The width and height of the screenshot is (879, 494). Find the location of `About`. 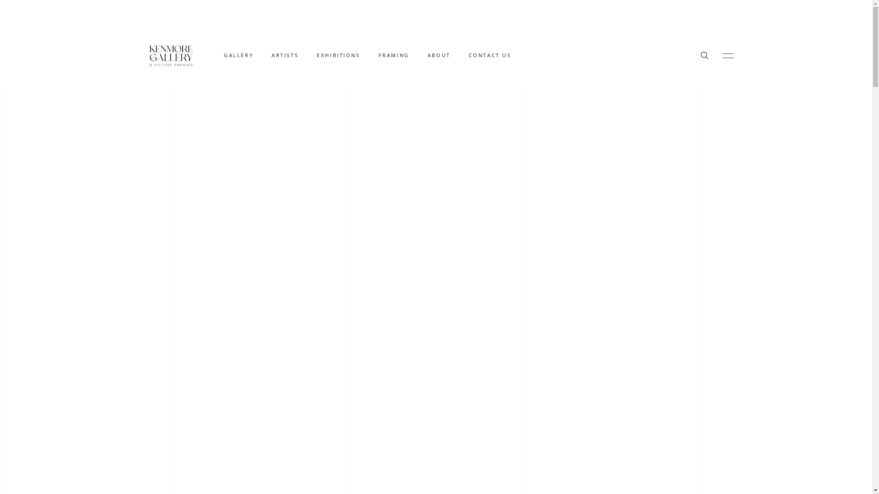

About is located at coordinates (300, 343).